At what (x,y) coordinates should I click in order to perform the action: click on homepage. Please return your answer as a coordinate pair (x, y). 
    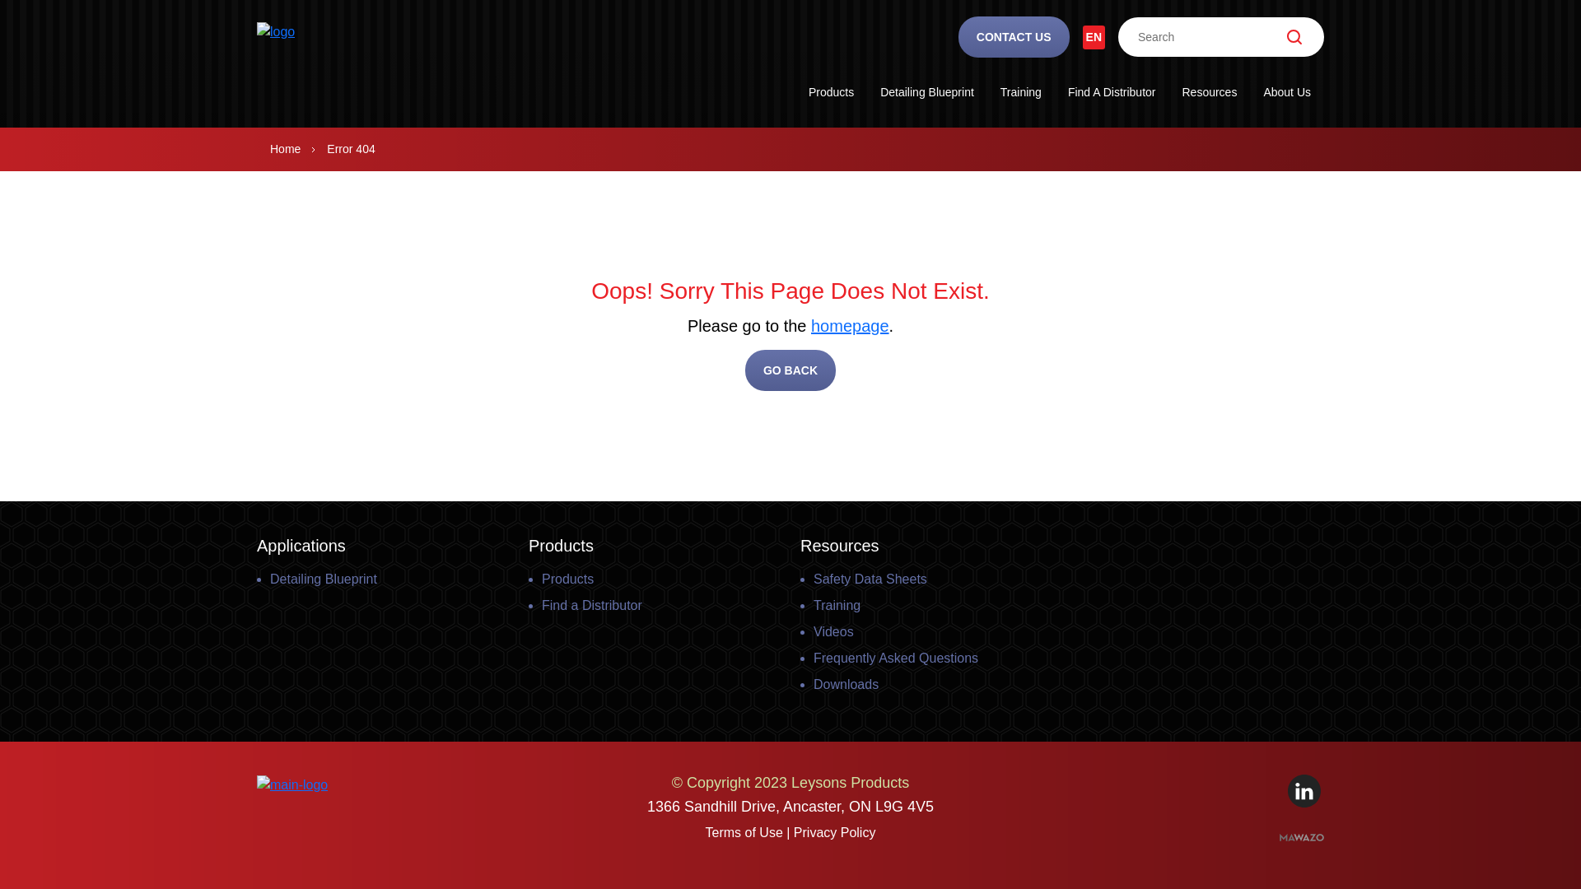
    Looking at the image, I should click on (850, 326).